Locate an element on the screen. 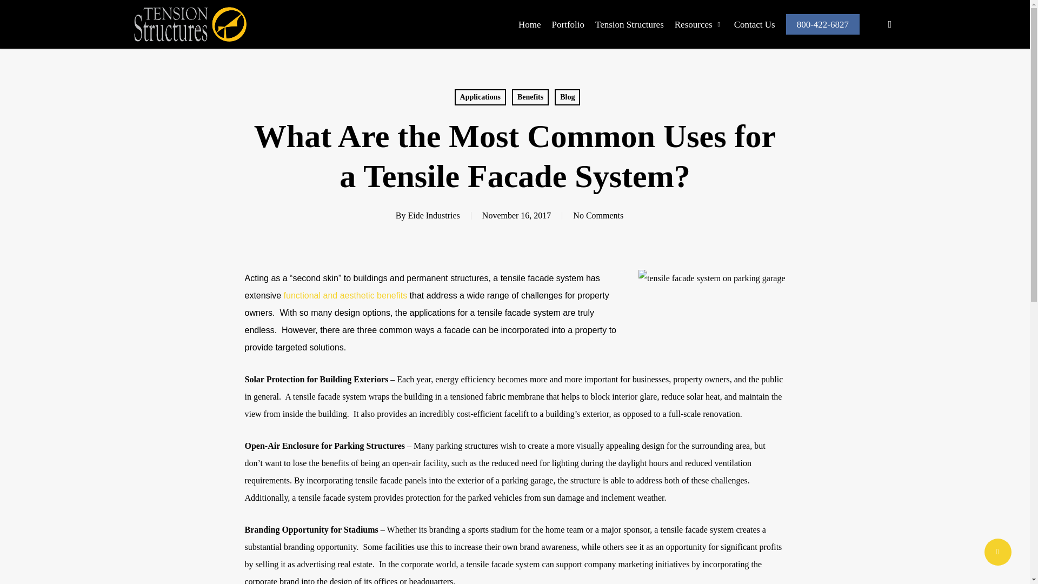  Tension Structures is located at coordinates (629, 24).